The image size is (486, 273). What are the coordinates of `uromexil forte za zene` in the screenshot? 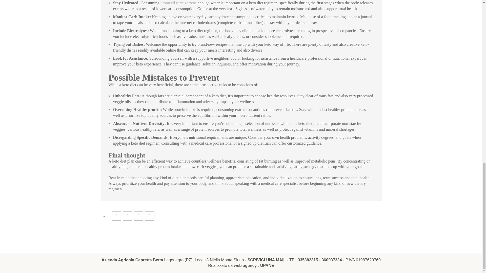 It's located at (178, 3).